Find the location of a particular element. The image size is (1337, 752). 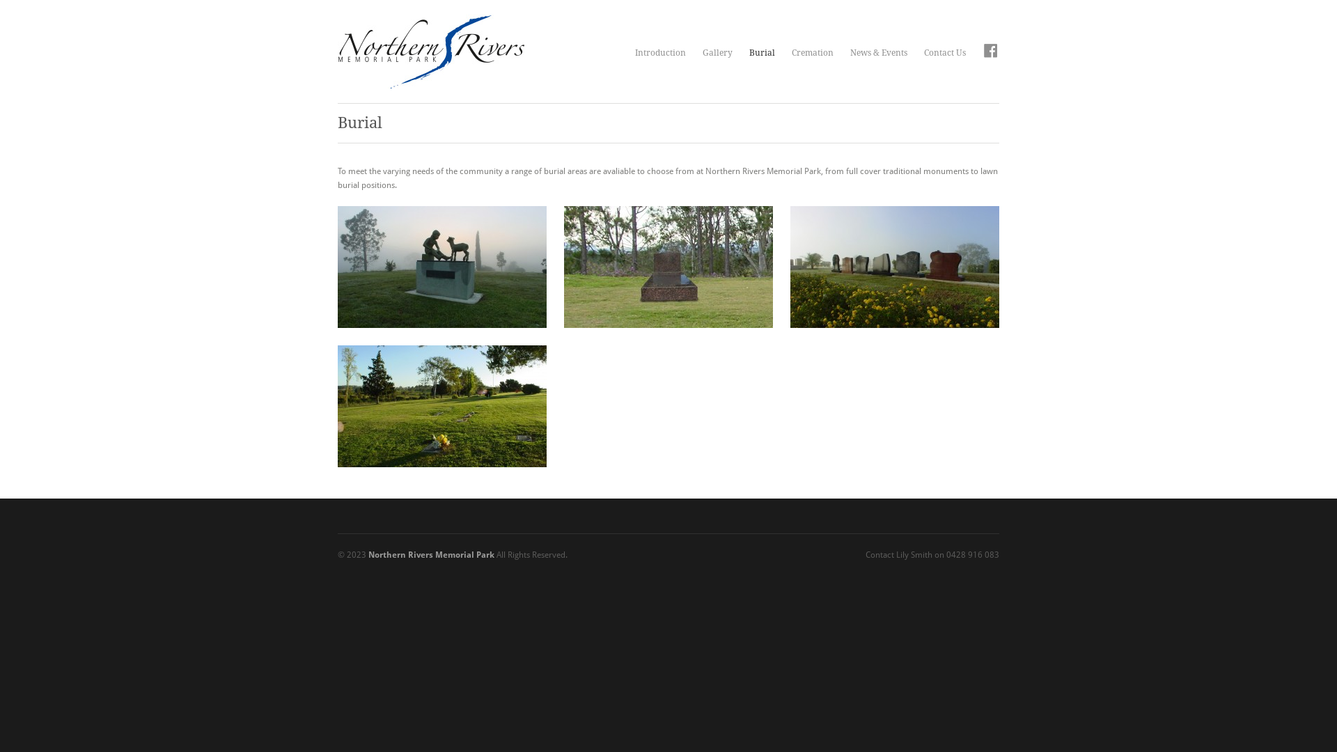

Traditional Monuments is located at coordinates (668, 267).